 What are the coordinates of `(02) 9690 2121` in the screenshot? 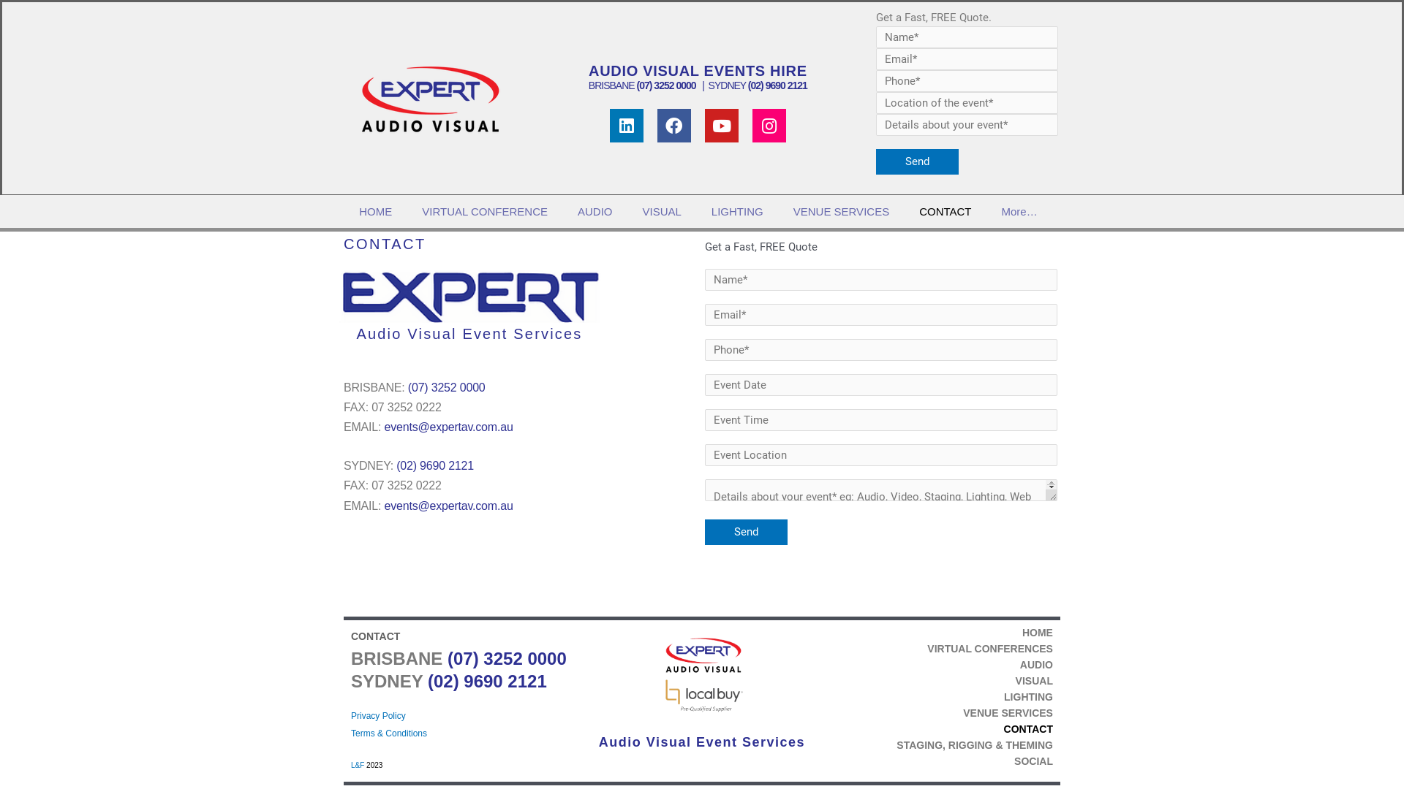 It's located at (435, 466).